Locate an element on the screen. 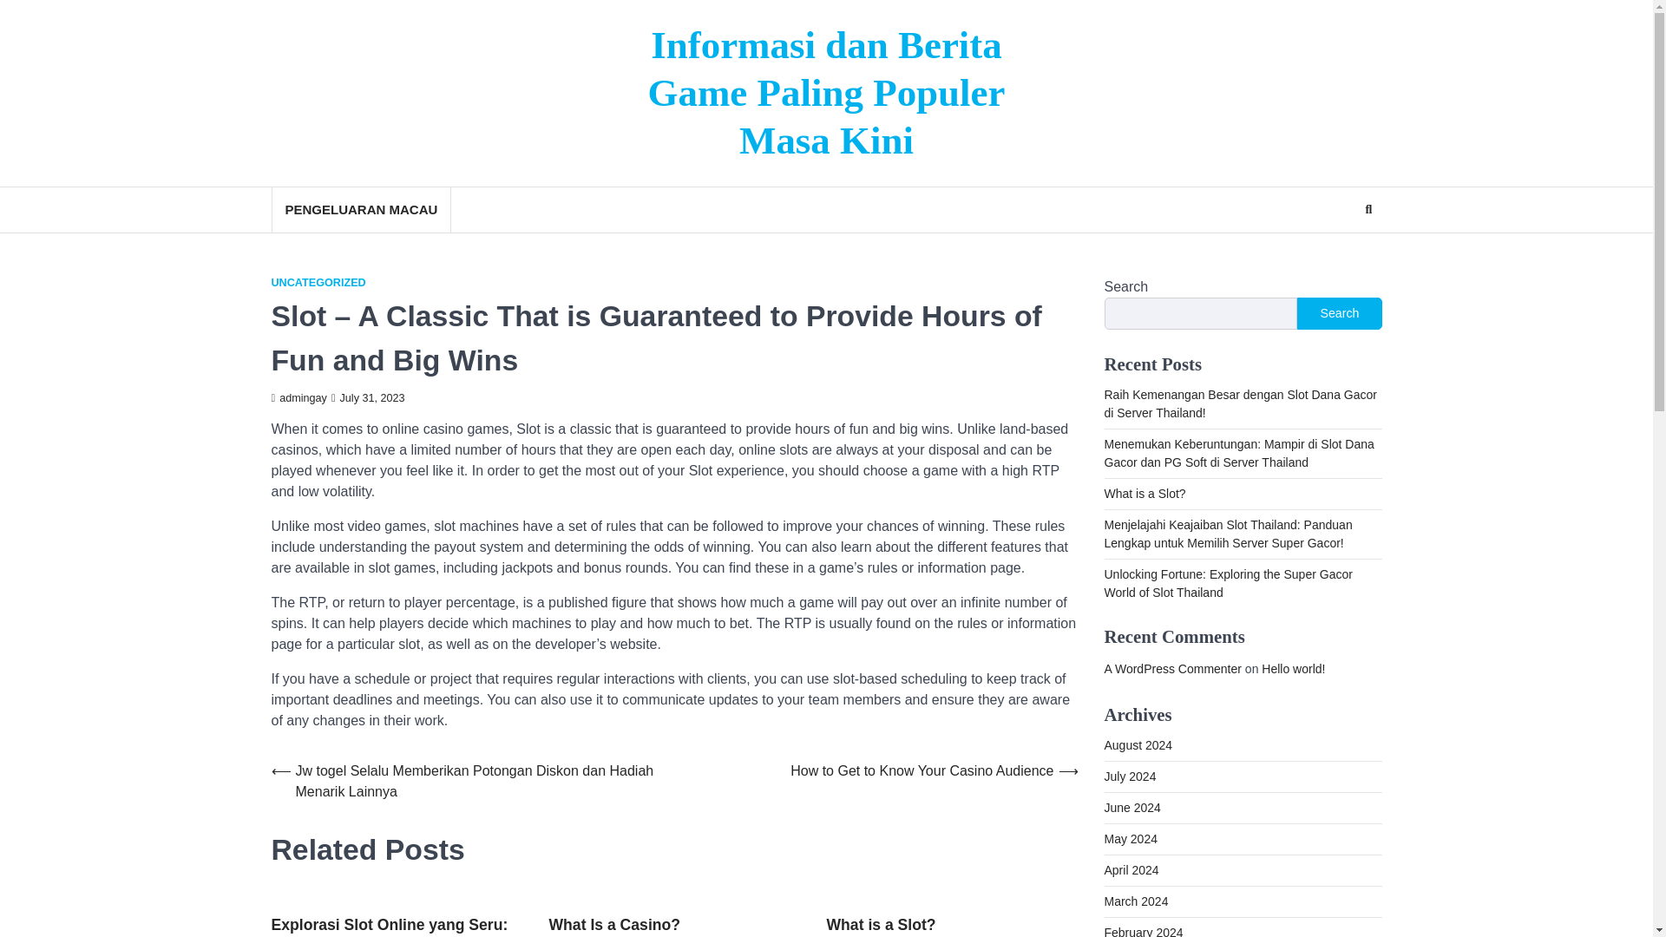  May 2024 is located at coordinates (1130, 839).